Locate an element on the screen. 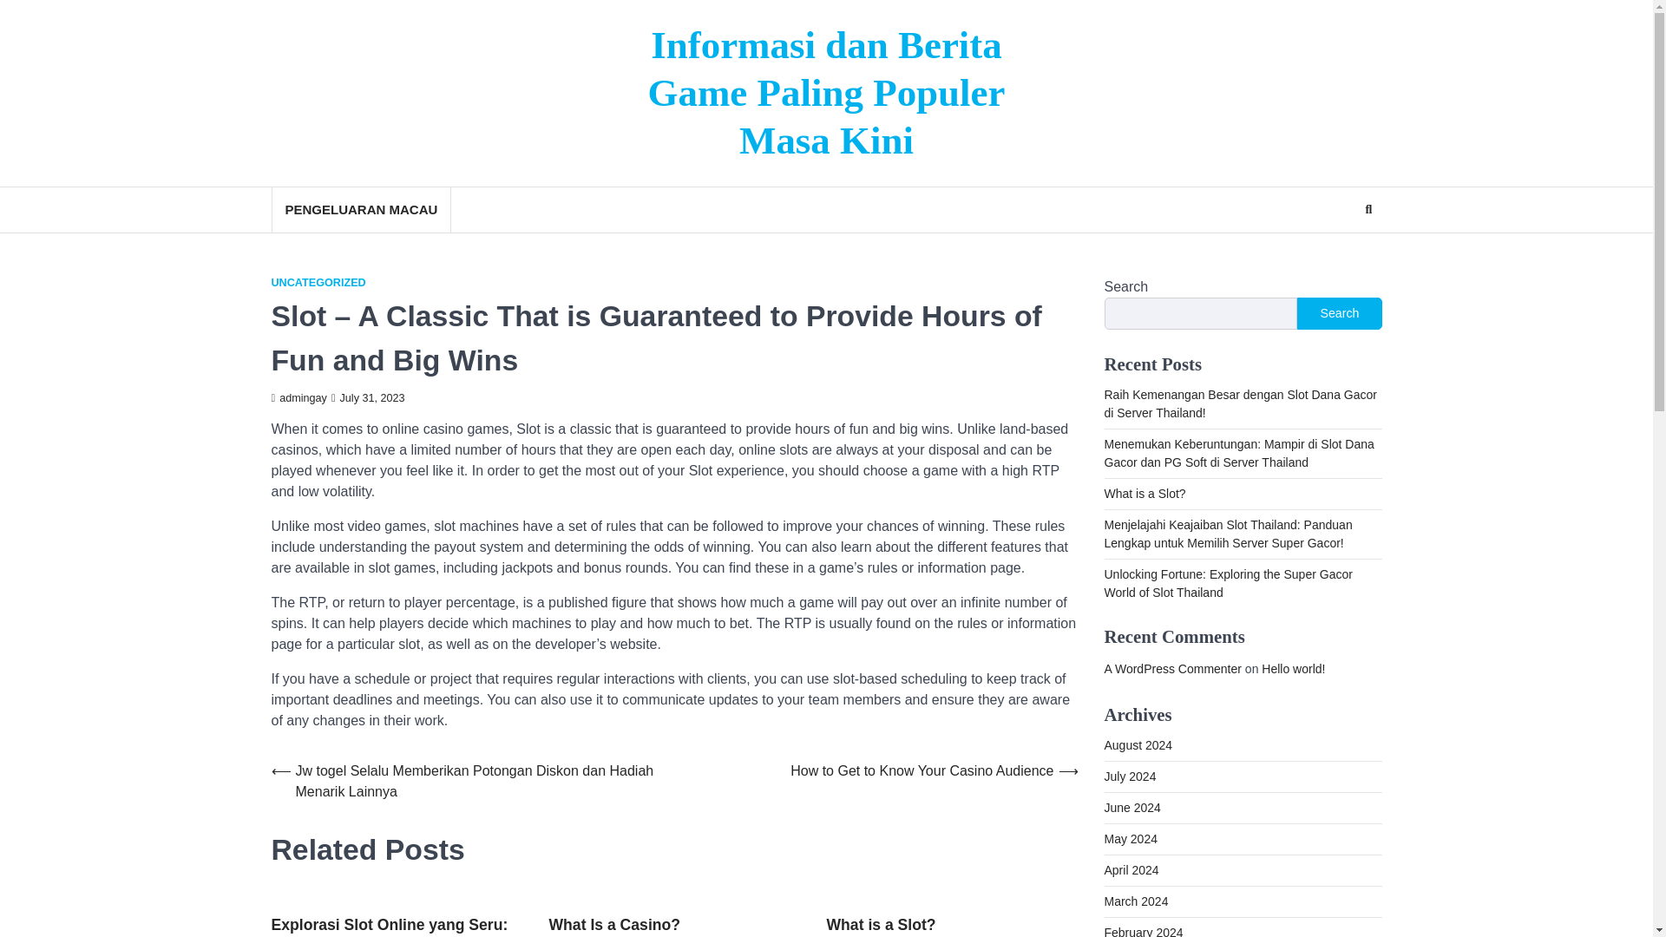  May 2024 is located at coordinates (1130, 839).